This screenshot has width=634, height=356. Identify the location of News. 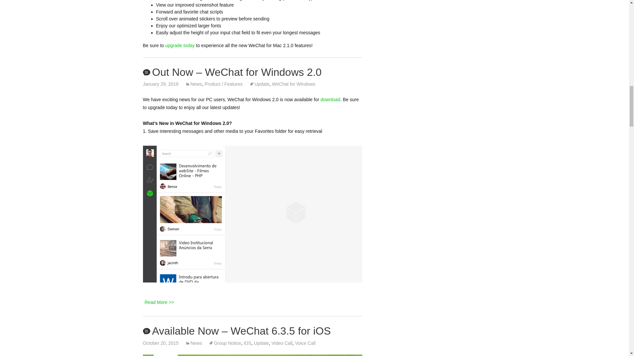
(194, 343).